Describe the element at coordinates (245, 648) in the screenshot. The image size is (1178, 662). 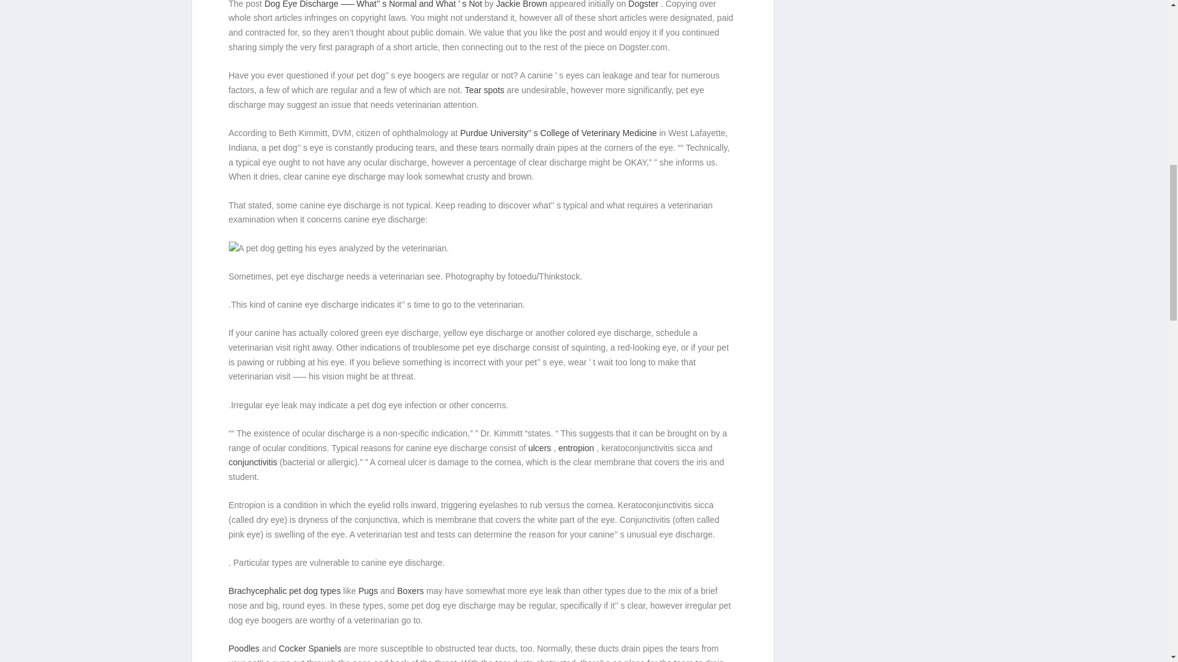
I see `Poodles` at that location.